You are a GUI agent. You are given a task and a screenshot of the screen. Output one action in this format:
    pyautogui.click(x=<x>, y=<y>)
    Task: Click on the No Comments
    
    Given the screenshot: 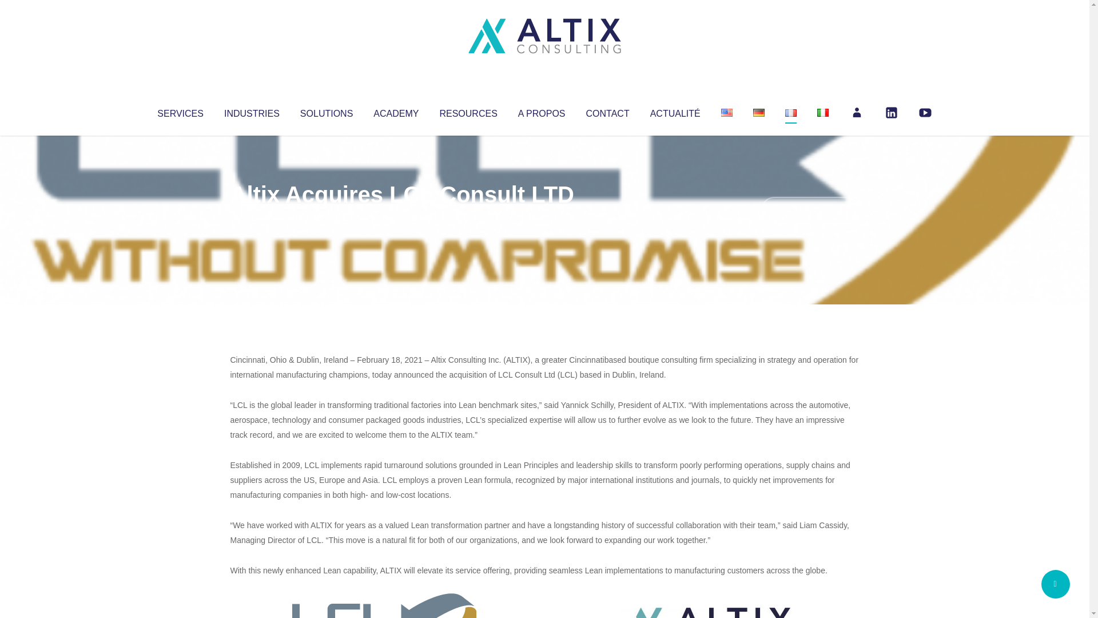 What is the action you would take?
    pyautogui.click(x=810, y=209)
    